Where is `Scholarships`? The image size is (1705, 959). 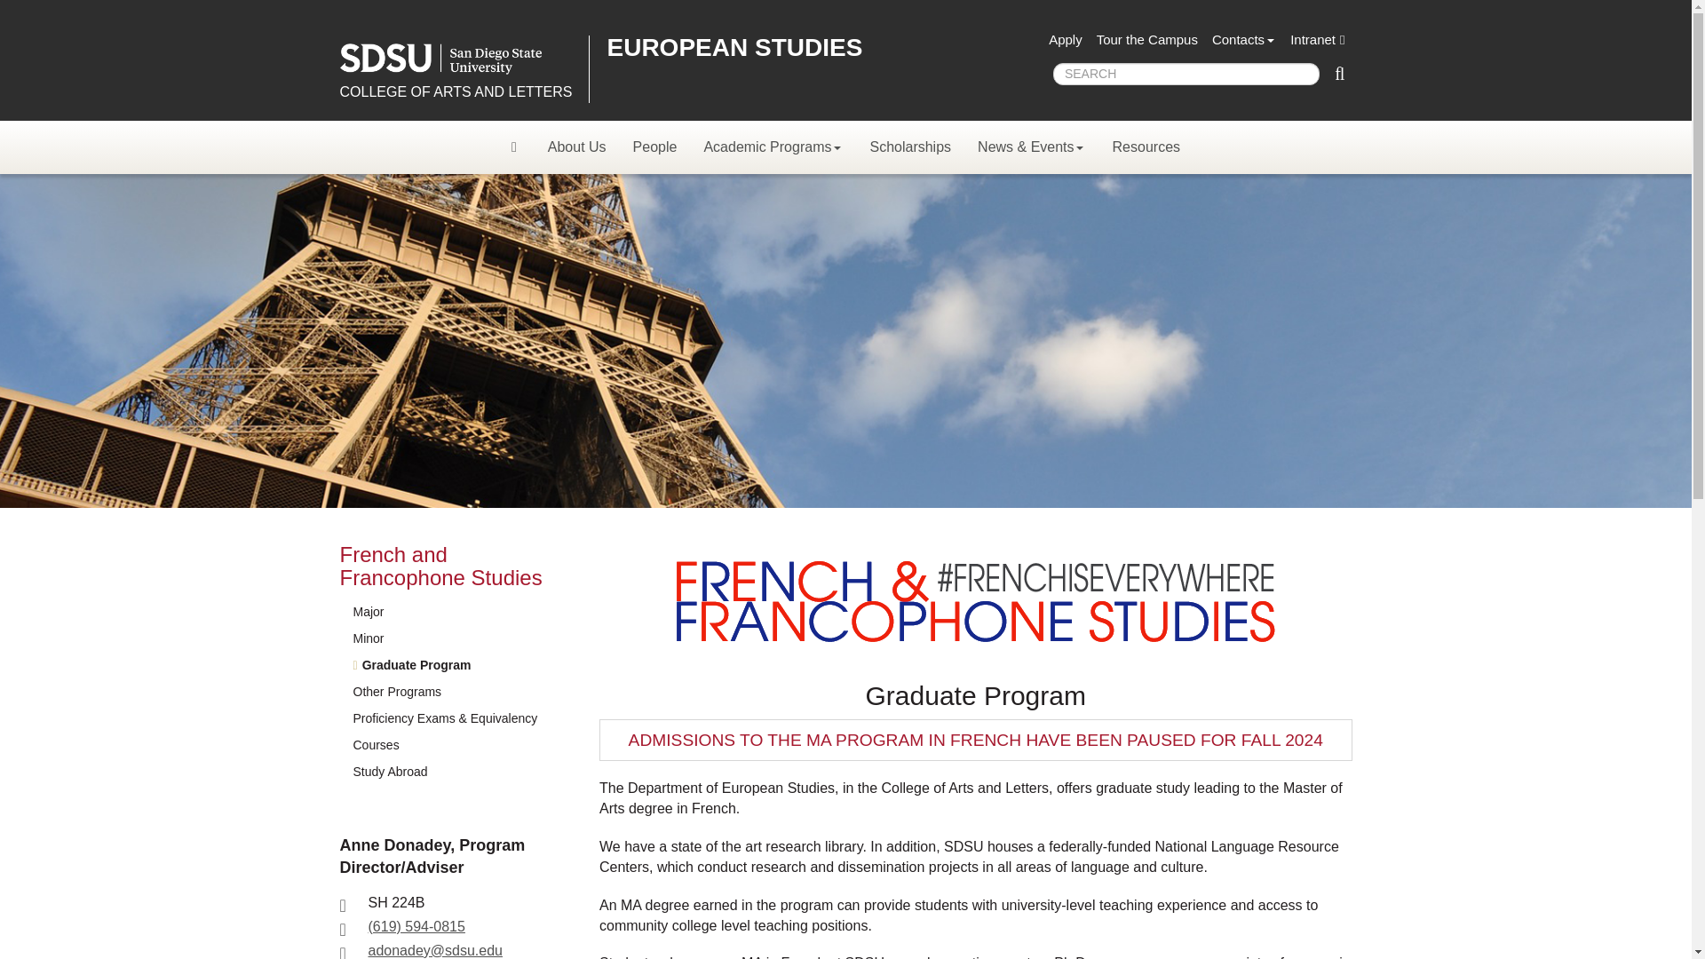 Scholarships is located at coordinates (909, 147).